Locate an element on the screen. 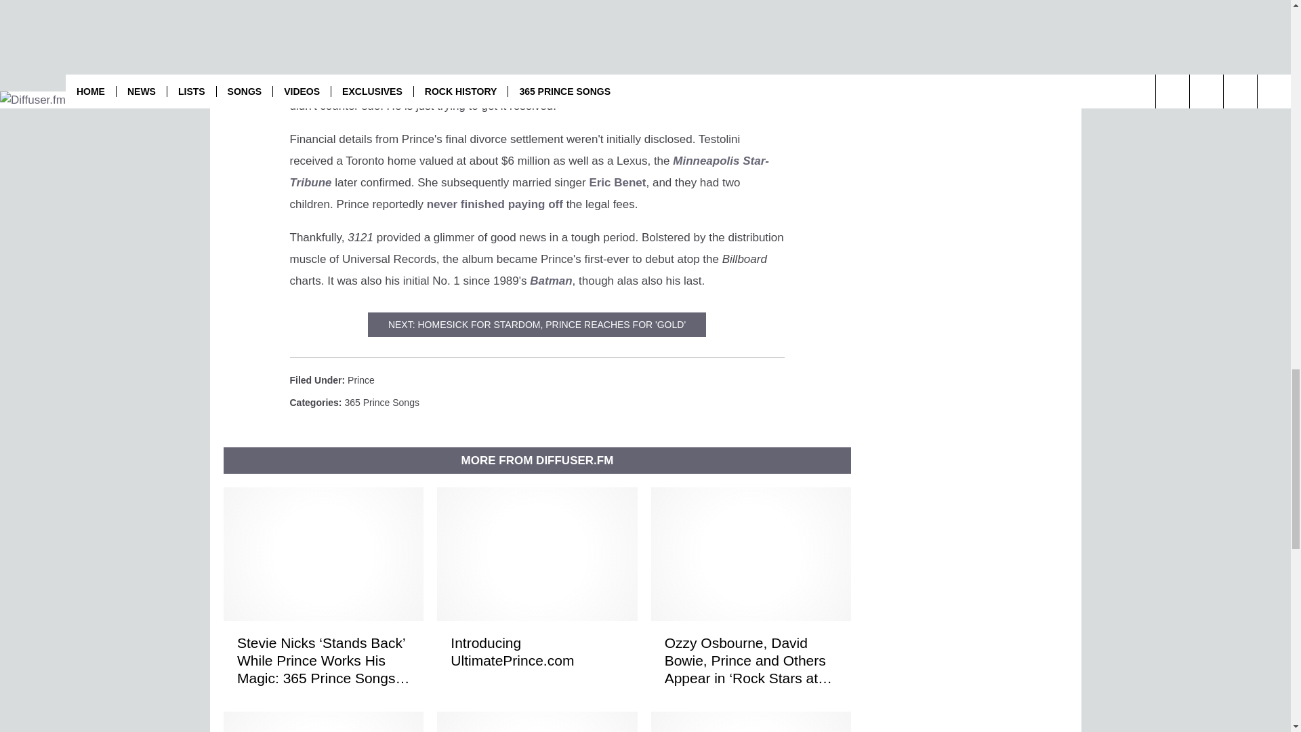 Image resolution: width=1301 pixels, height=732 pixels. 365 Prince Songs is located at coordinates (381, 403).